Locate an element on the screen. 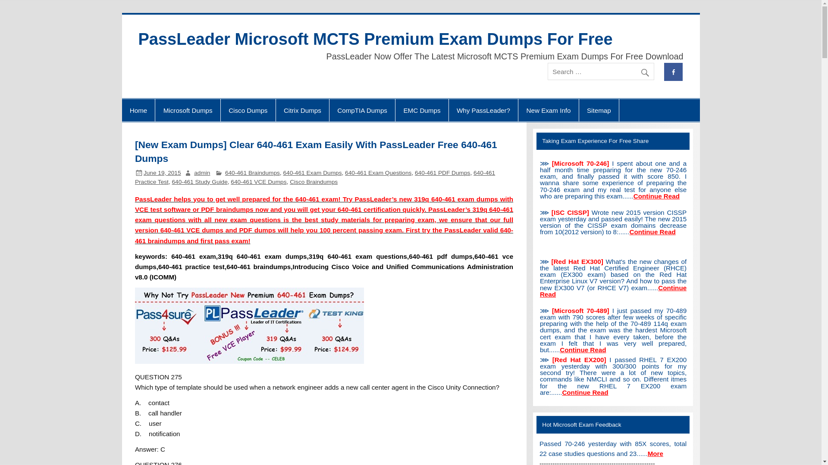  9:13 am is located at coordinates (162, 173).